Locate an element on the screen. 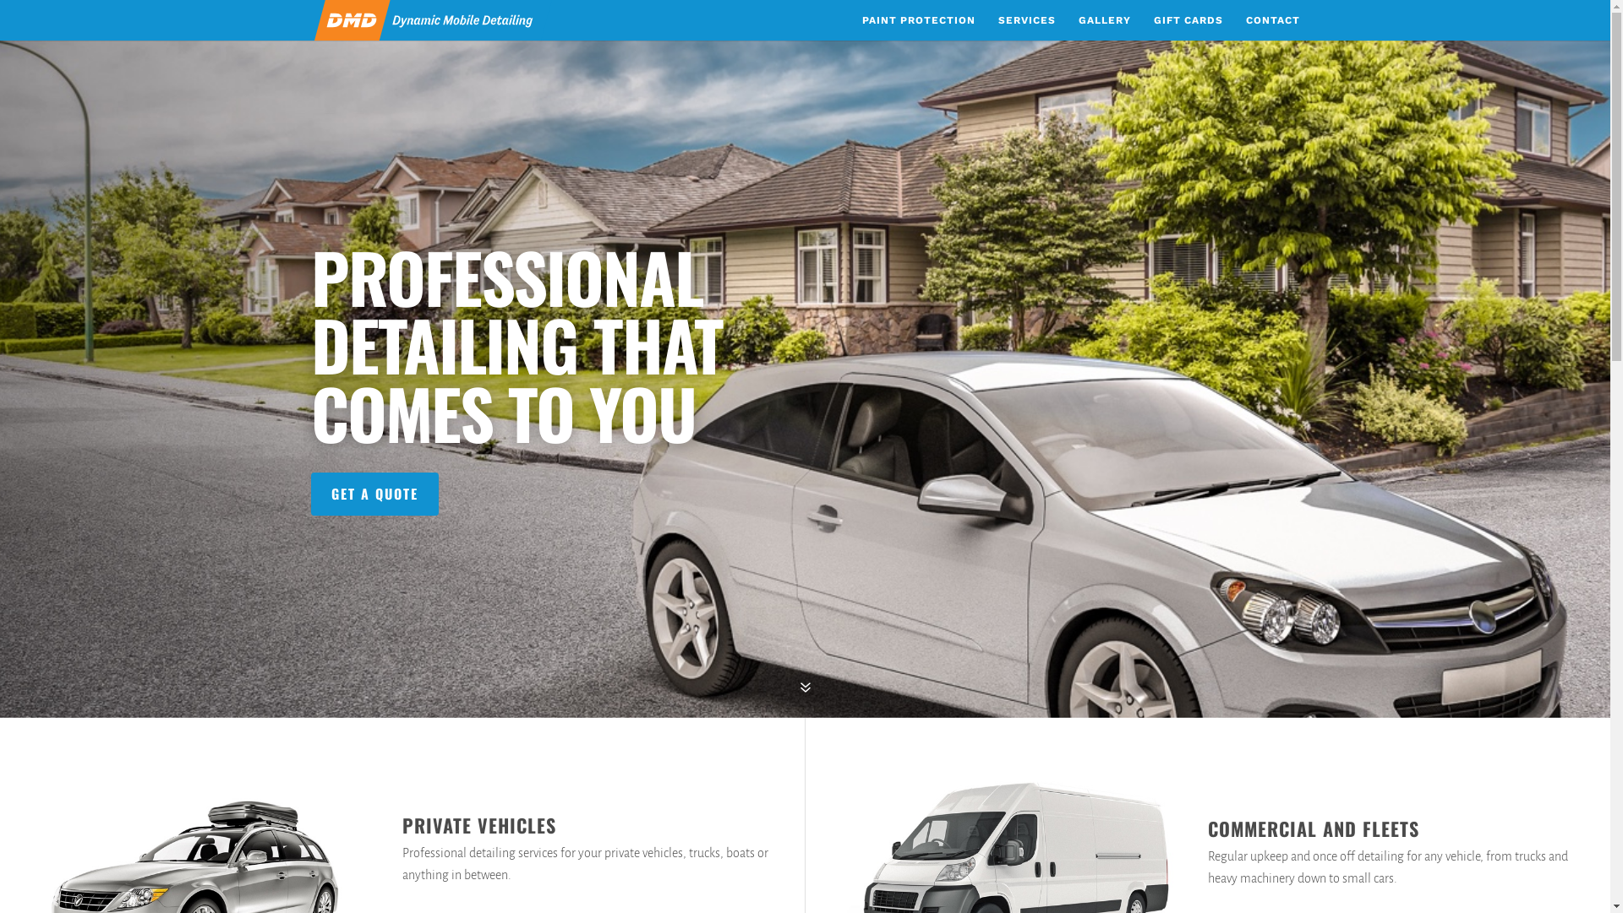  GIFT CARDS is located at coordinates (1188, 27).